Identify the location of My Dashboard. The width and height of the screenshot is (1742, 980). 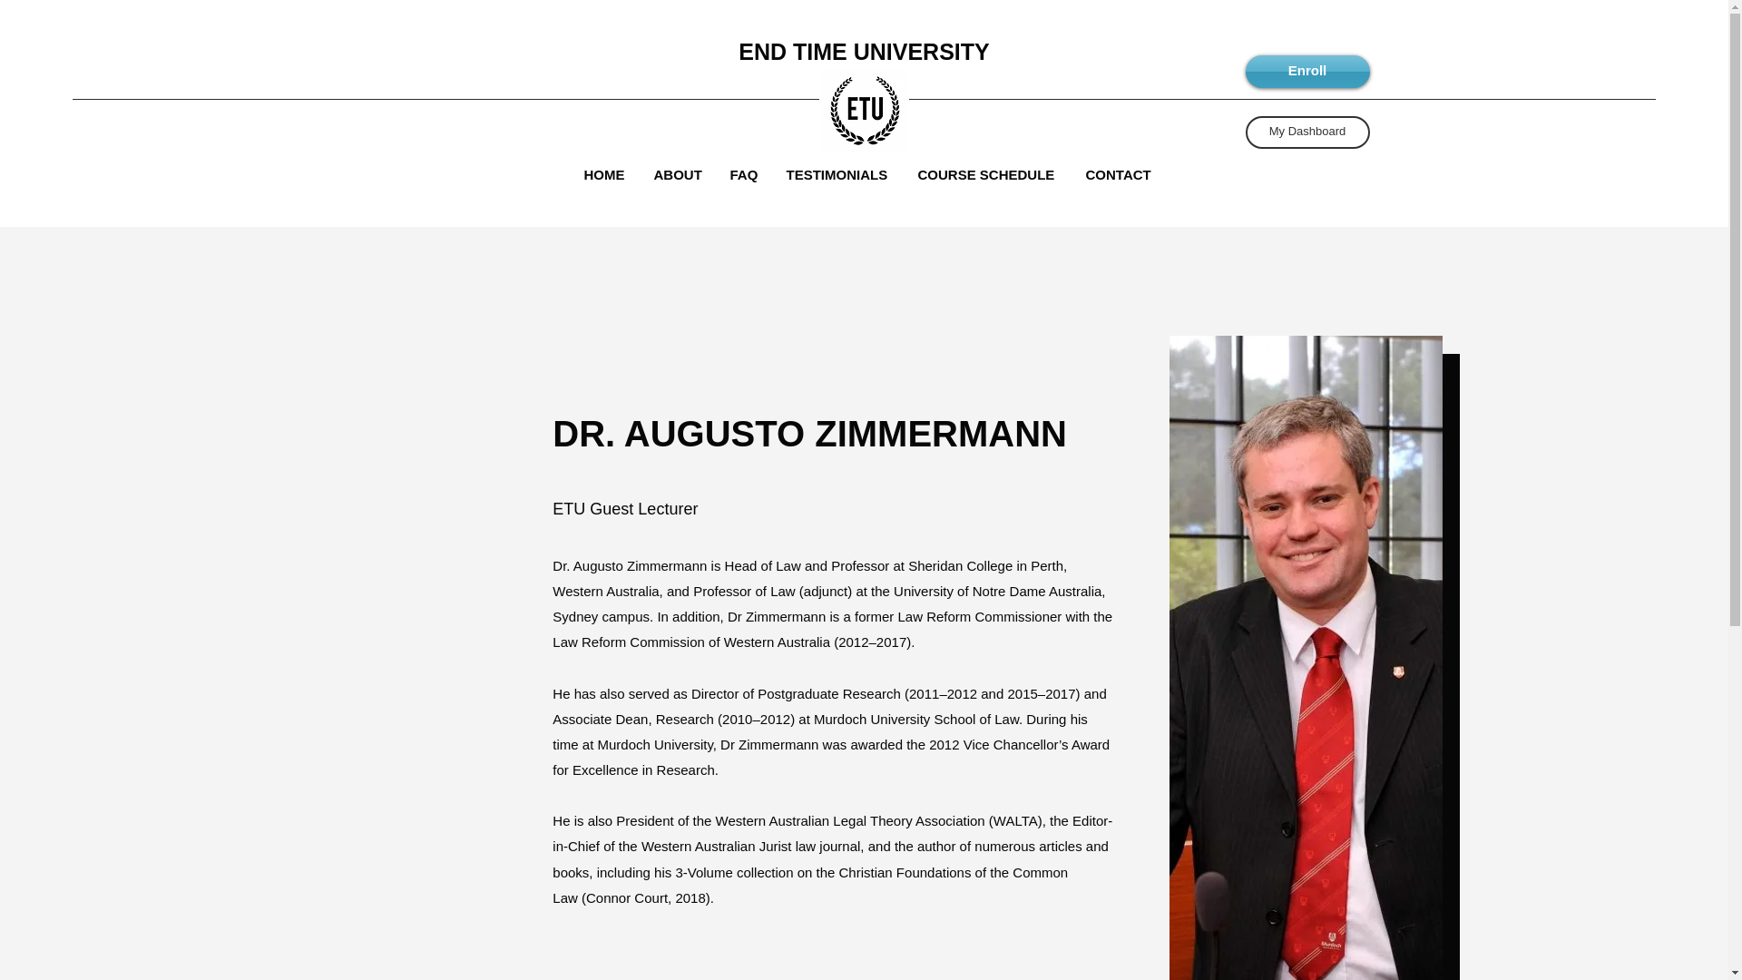
(1306, 132).